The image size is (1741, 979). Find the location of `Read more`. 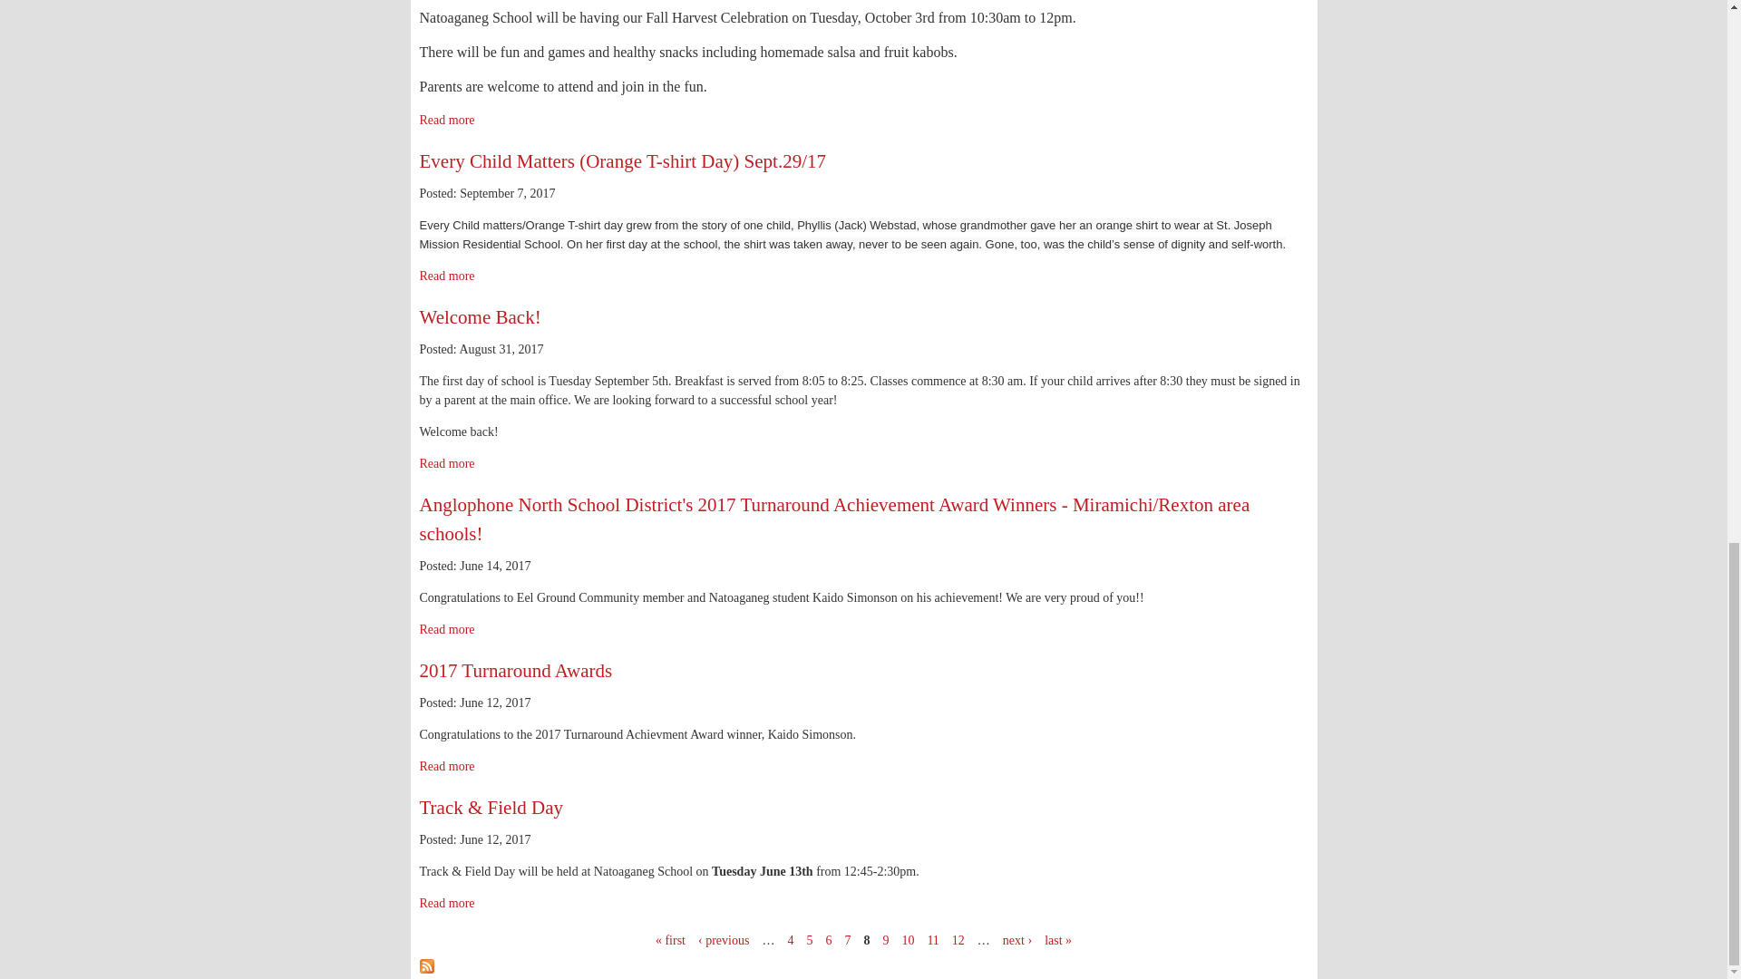

Read more is located at coordinates (446, 903).